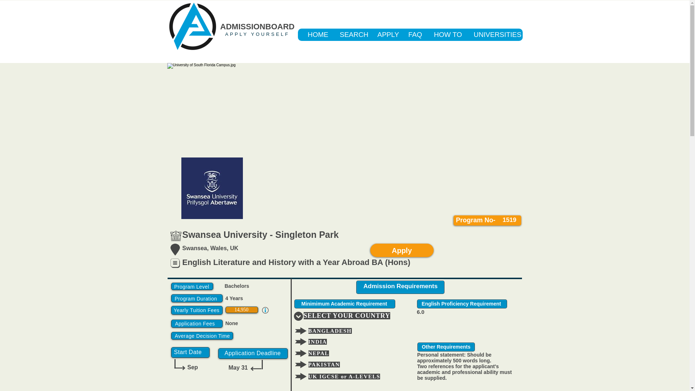 This screenshot has height=391, width=695. I want to click on FAQ, so click(415, 35).